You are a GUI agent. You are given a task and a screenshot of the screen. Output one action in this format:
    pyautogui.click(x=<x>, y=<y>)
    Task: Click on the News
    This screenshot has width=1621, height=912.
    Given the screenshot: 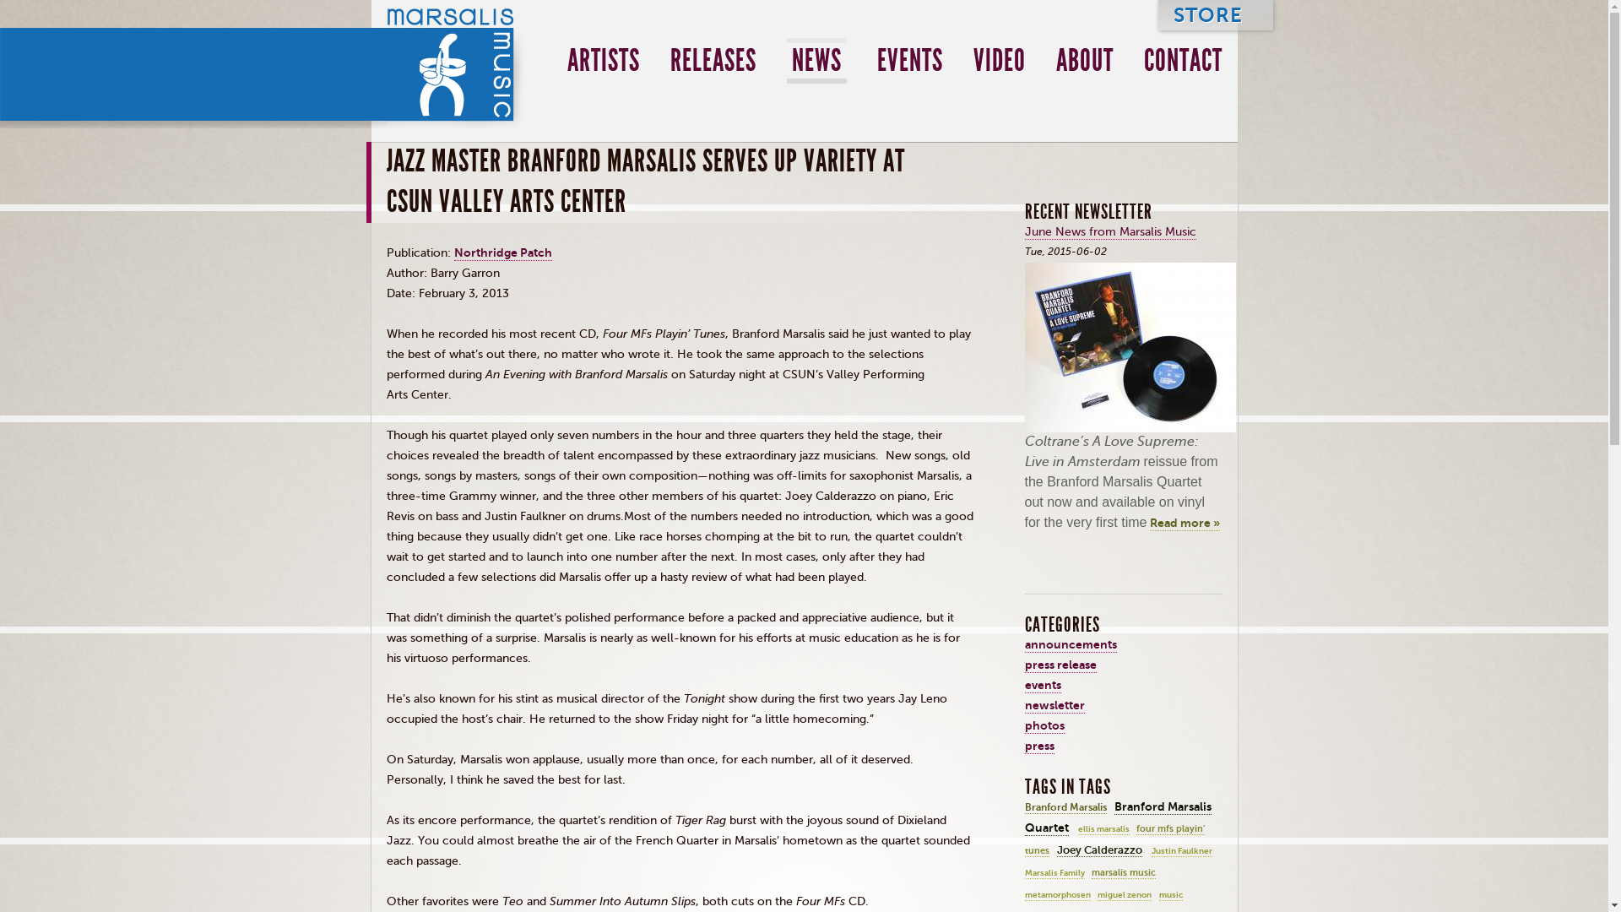 What is the action you would take?
    pyautogui.click(x=816, y=61)
    